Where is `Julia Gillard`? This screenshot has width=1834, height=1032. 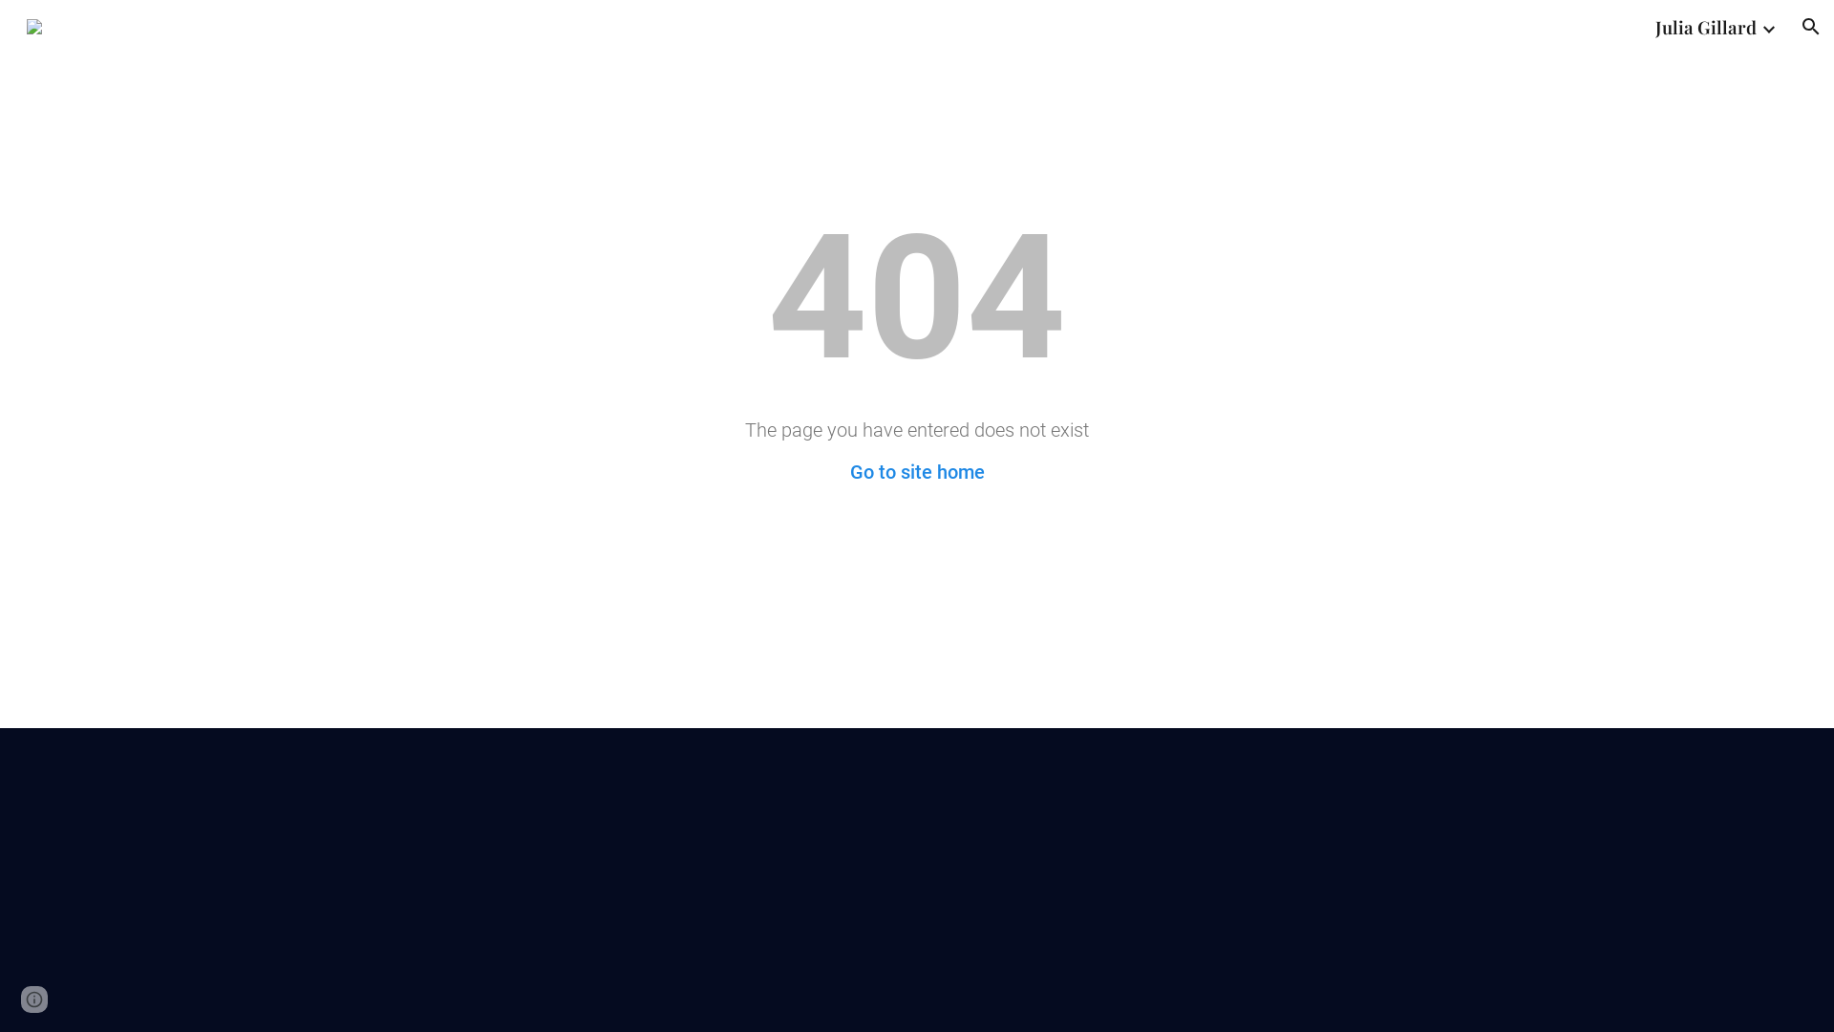
Julia Gillard is located at coordinates (1706, 27).